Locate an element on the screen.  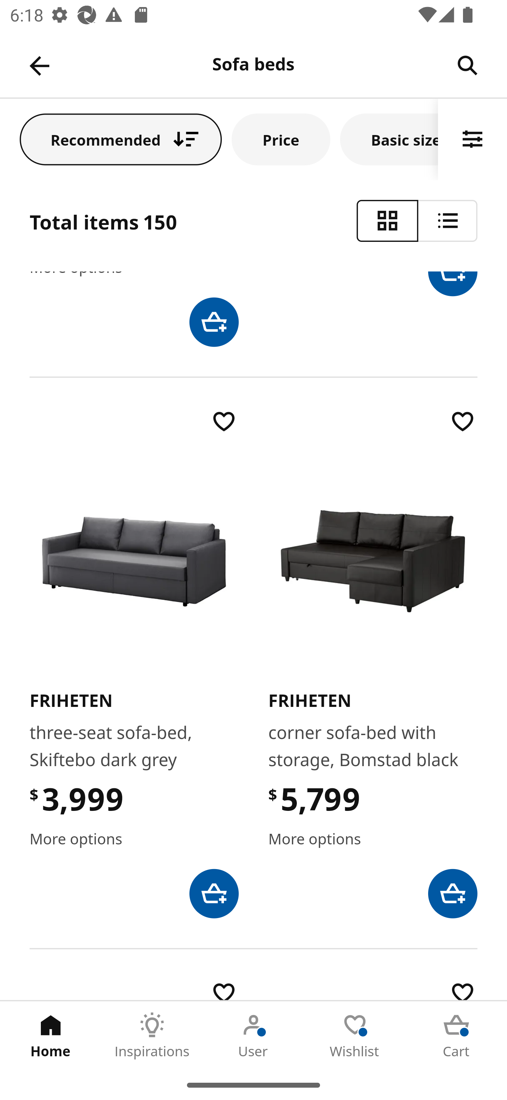
Inspirations
Tab 2 of 5 is located at coordinates (152, 1035).